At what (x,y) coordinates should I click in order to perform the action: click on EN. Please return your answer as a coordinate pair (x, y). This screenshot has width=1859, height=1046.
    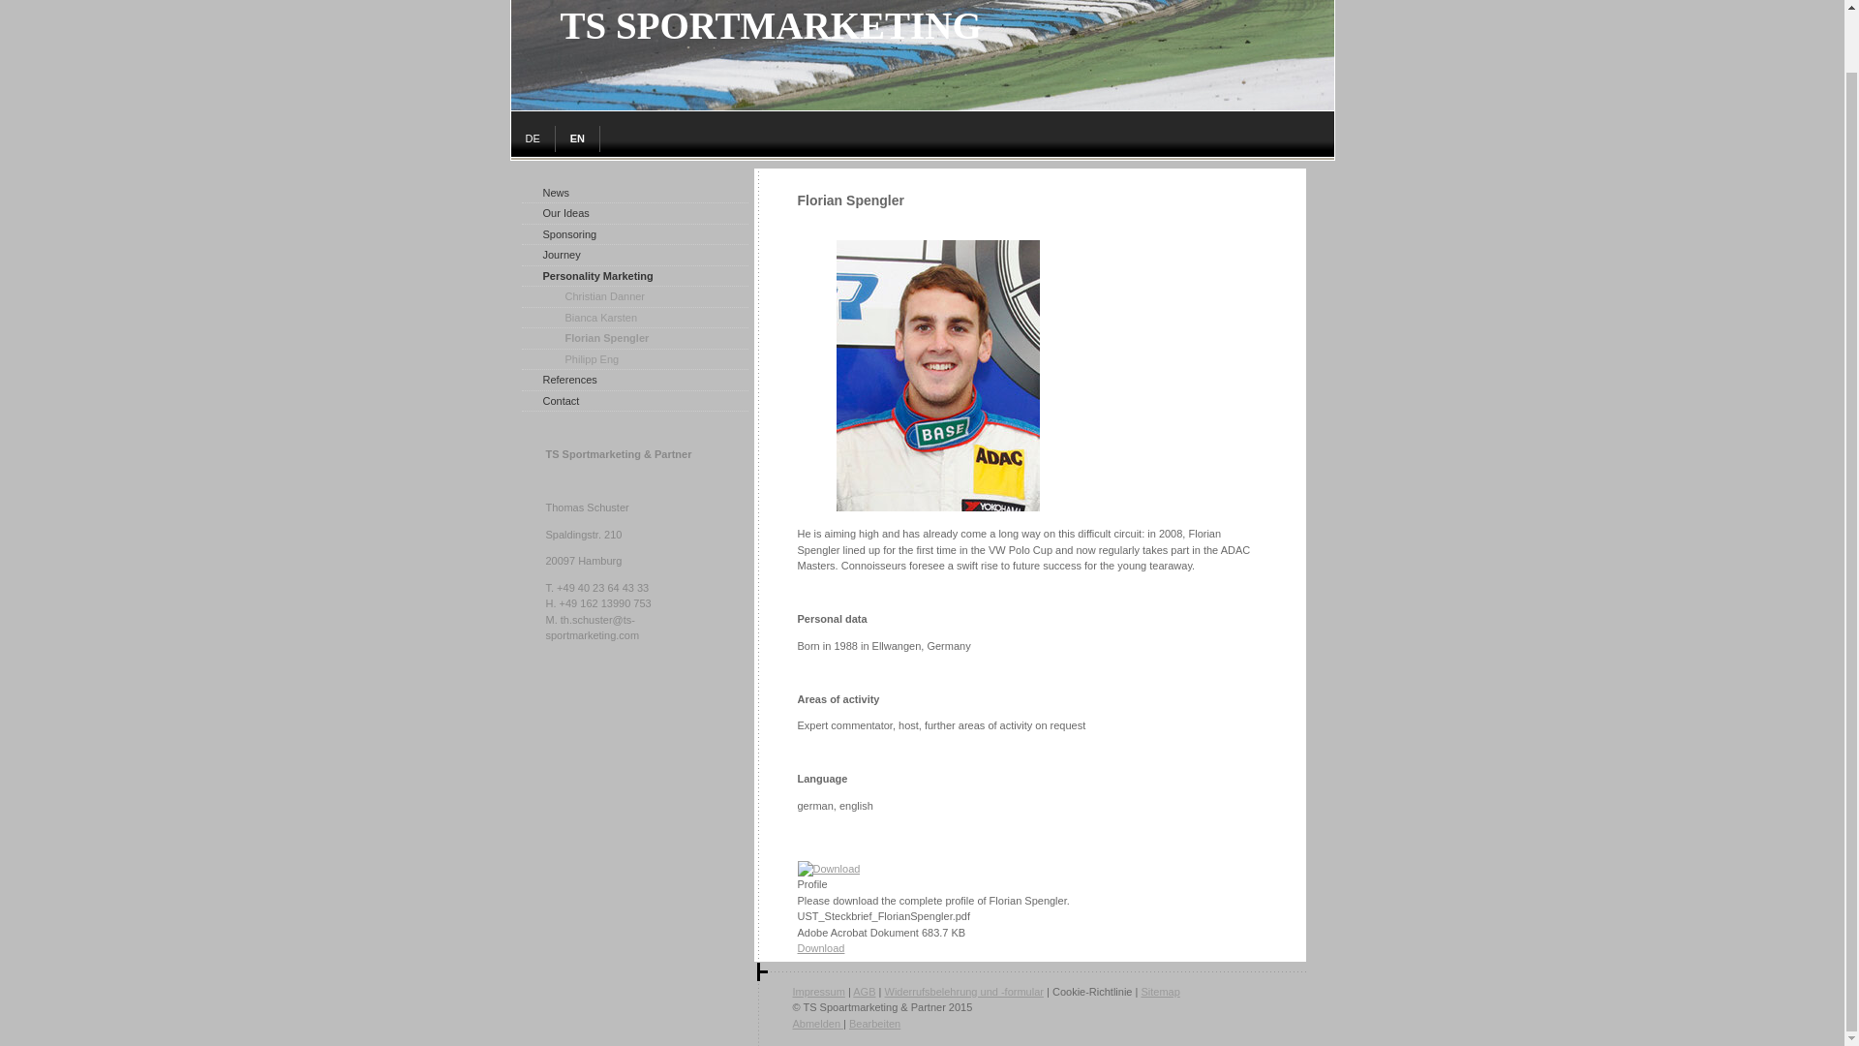
    Looking at the image, I should click on (578, 138).